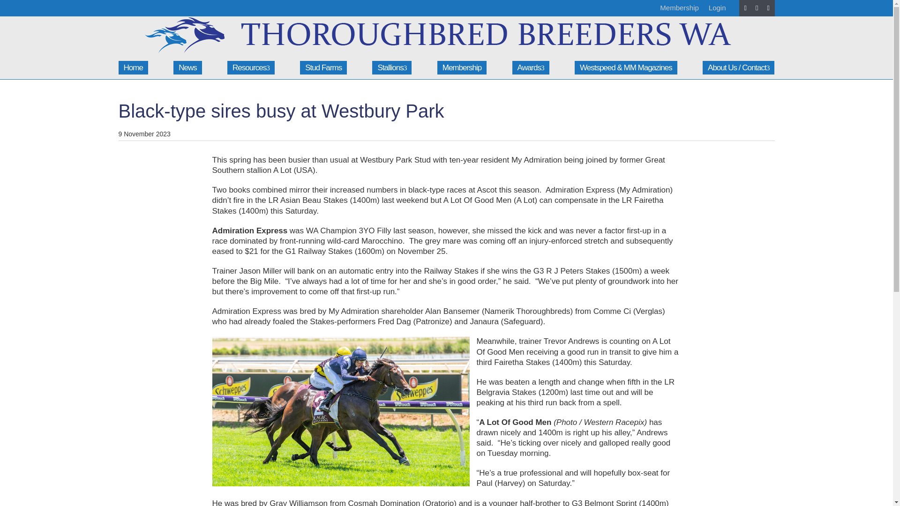 This screenshot has width=900, height=506. I want to click on Membership, so click(679, 7).